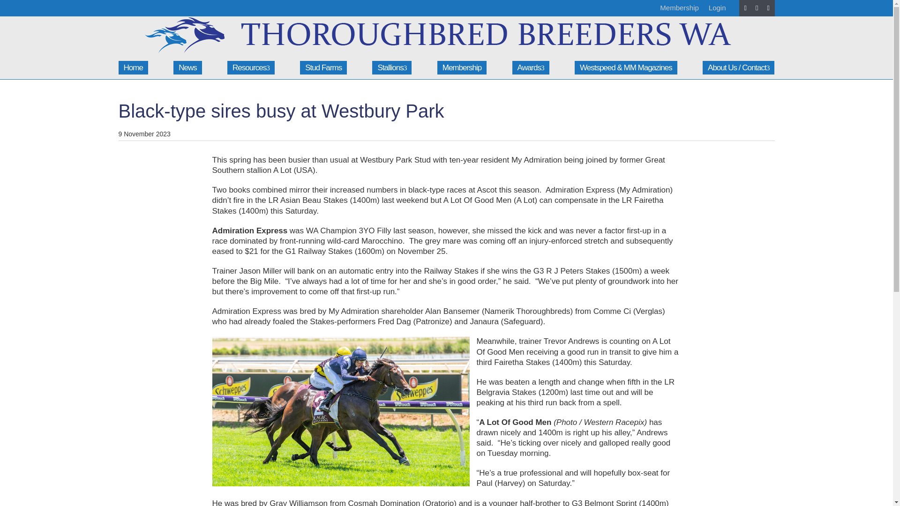 This screenshot has width=900, height=506. I want to click on Membership, so click(679, 7).